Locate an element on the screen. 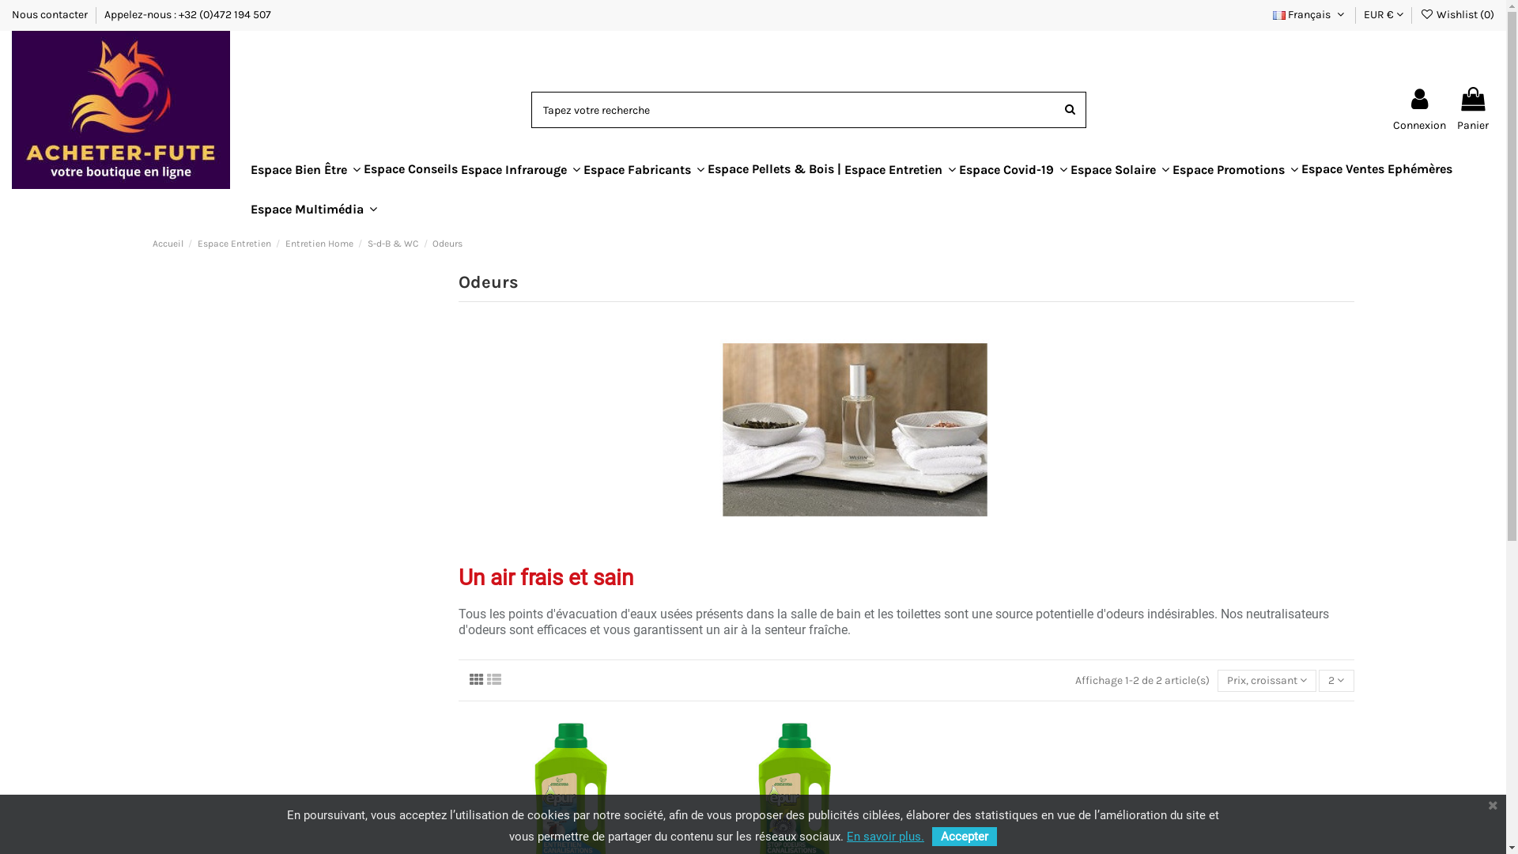 The image size is (1518, 854). Espace Infrarouge is located at coordinates (520, 169).